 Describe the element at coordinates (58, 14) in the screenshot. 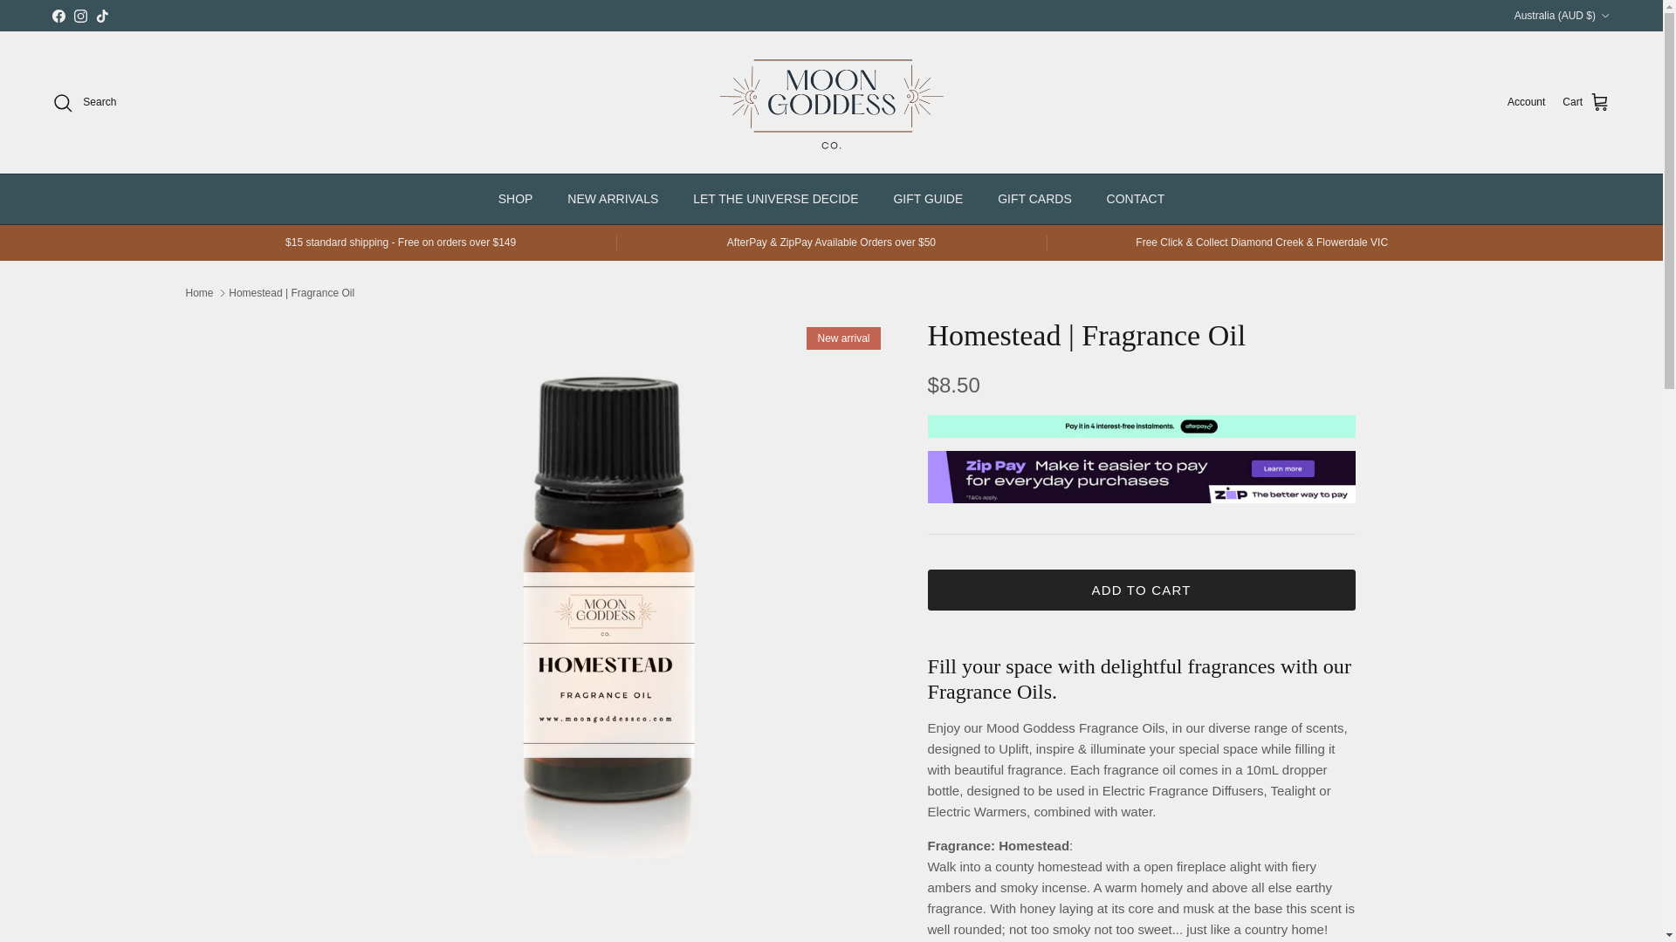

I see `Moon Goddess Co on Facebook` at that location.